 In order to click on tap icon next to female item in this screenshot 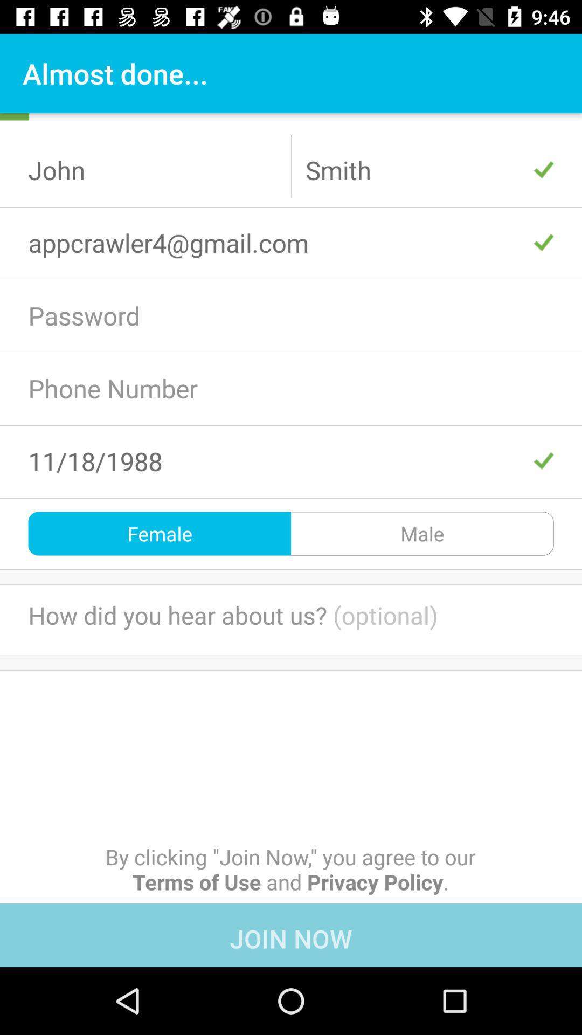, I will do `click(422, 534)`.